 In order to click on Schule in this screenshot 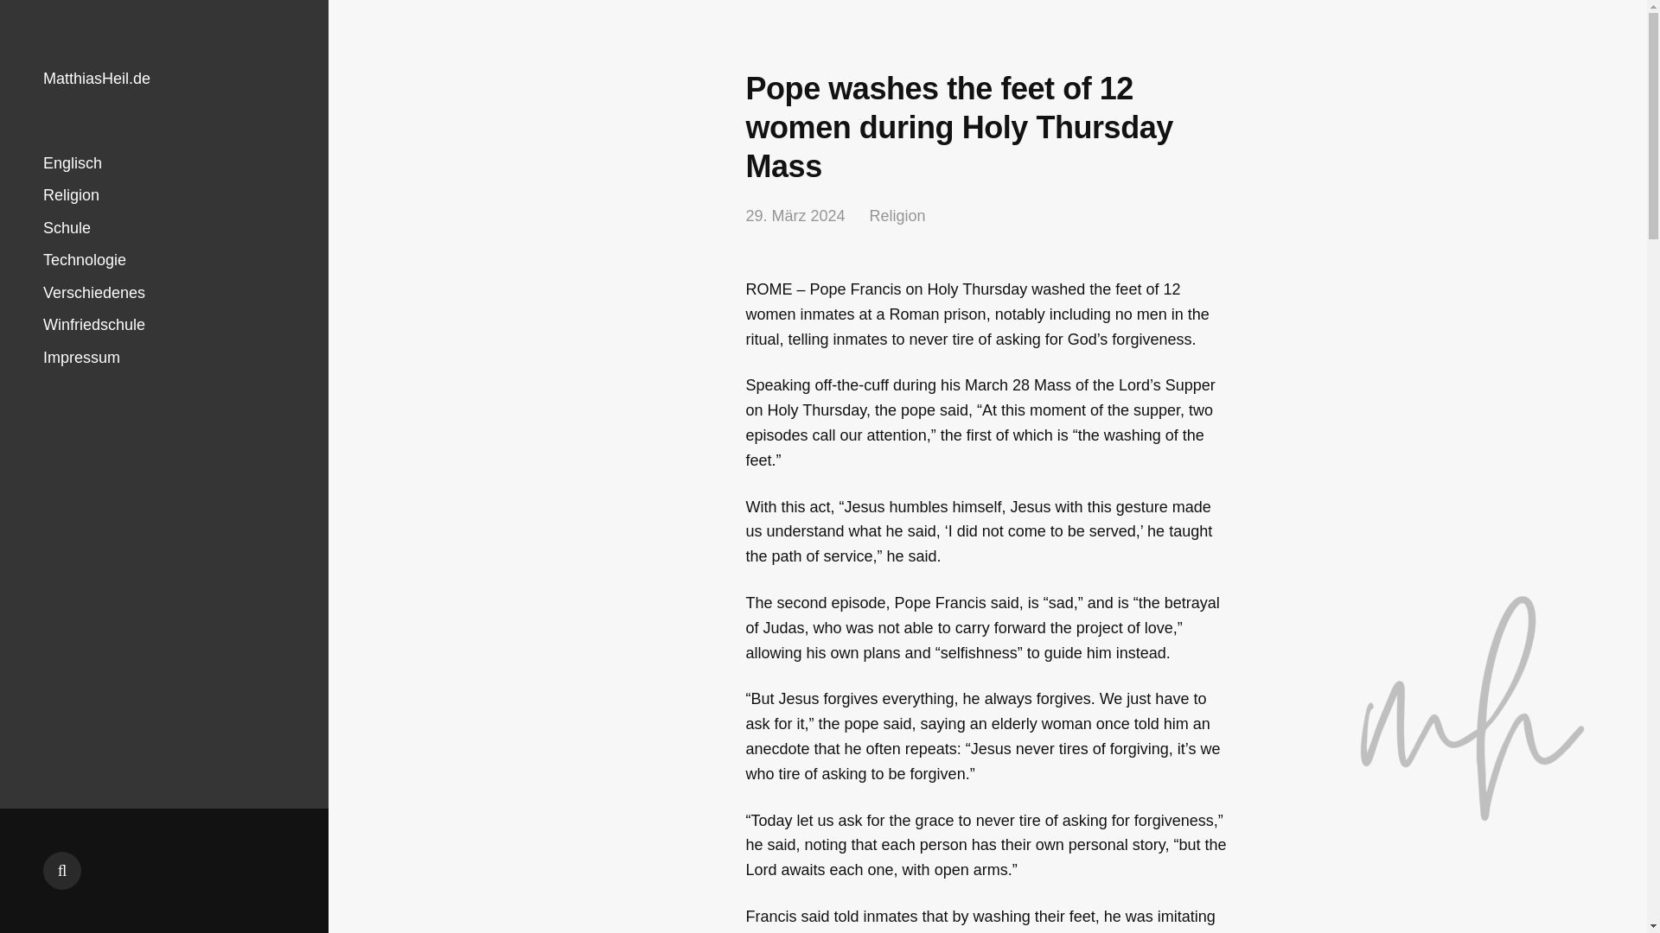, I will do `click(67, 228)`.